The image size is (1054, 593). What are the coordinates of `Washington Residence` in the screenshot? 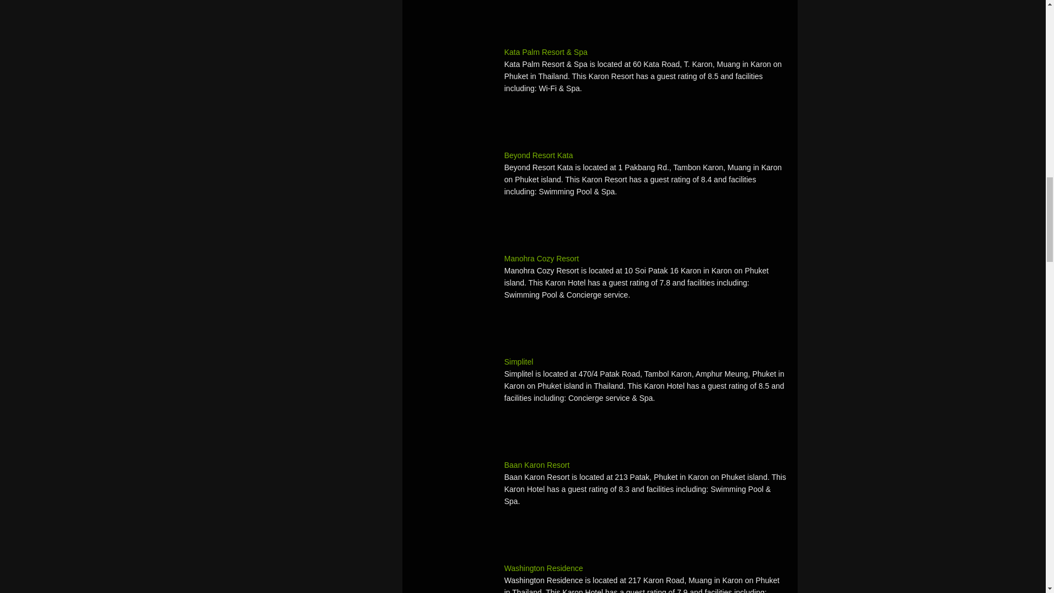 It's located at (454, 578).